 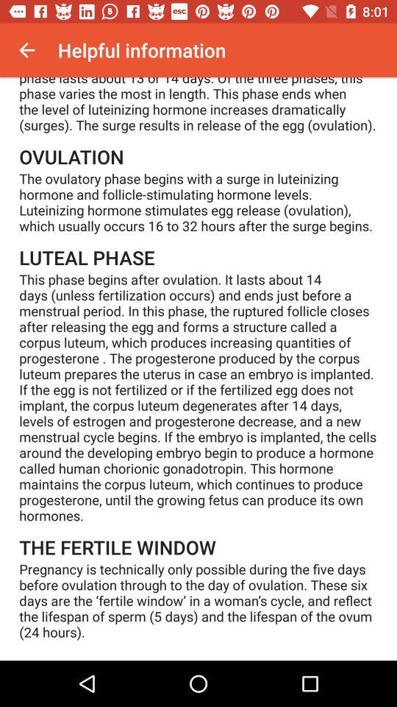 I want to click on turn on the item above the menstrual cycle, so click(x=26, y=50).